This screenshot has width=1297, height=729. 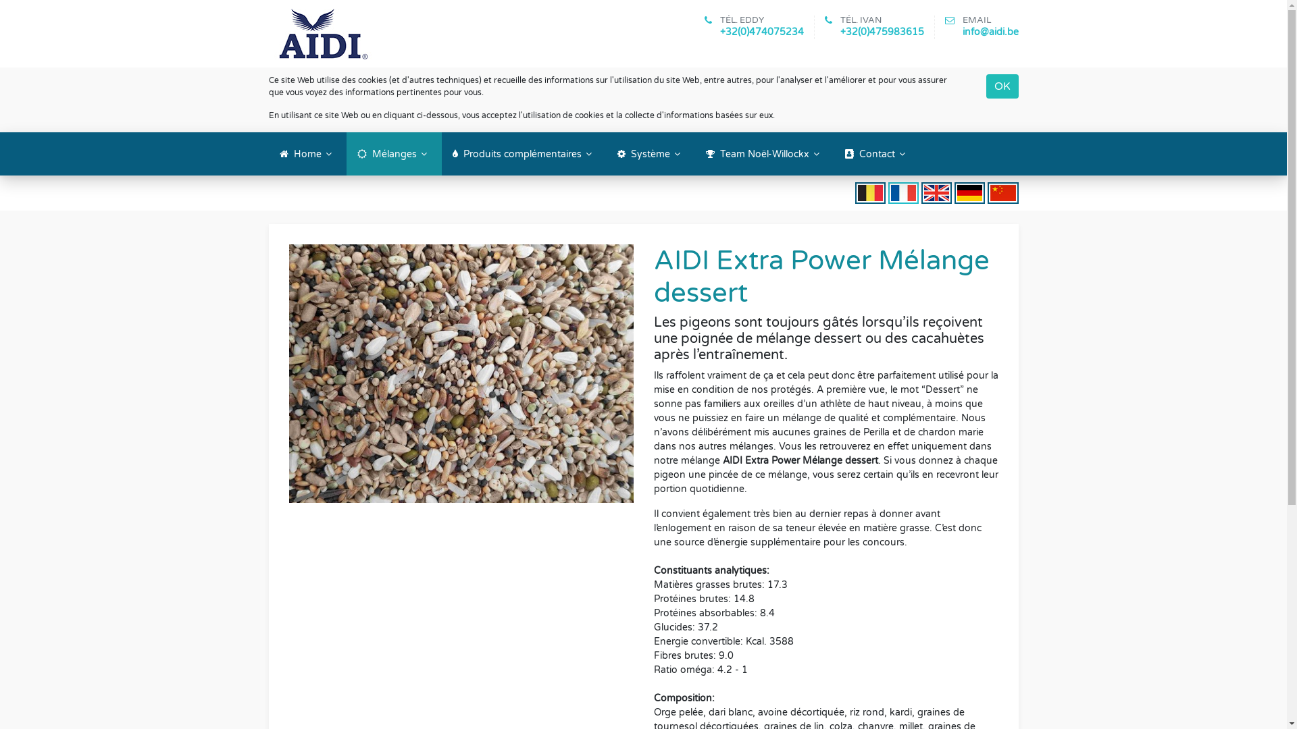 I want to click on AIDI Calcium Forte, so click(x=538, y=191).